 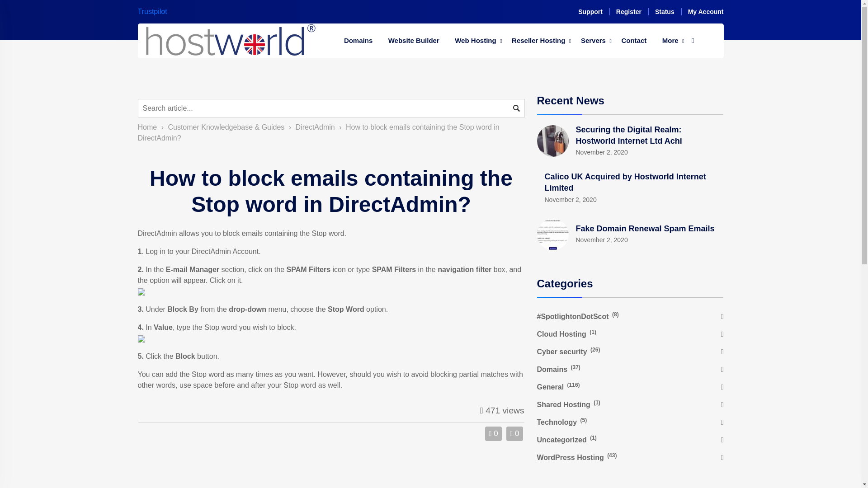 What do you see at coordinates (706, 12) in the screenshot?
I see `My Account` at bounding box center [706, 12].